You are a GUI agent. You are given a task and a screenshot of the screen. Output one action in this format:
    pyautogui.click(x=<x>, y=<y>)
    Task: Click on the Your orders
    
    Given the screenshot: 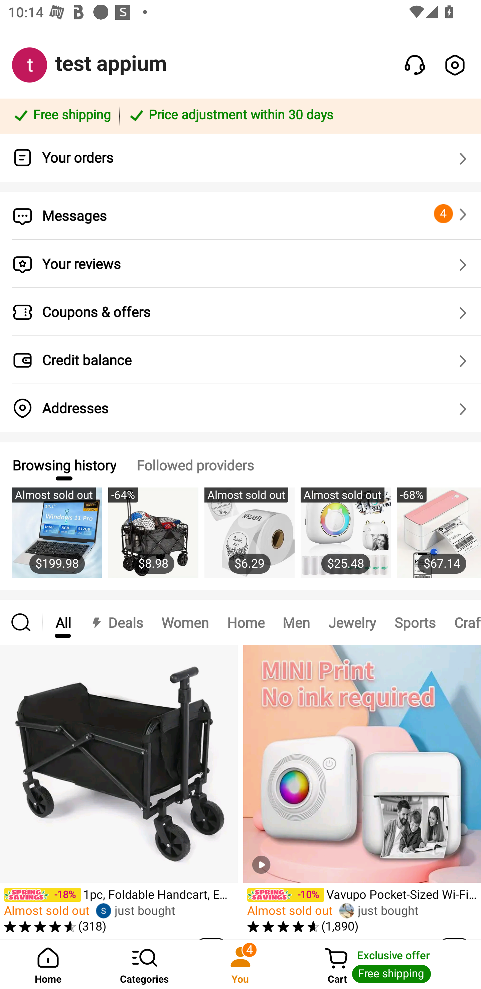 What is the action you would take?
    pyautogui.click(x=240, y=158)
    